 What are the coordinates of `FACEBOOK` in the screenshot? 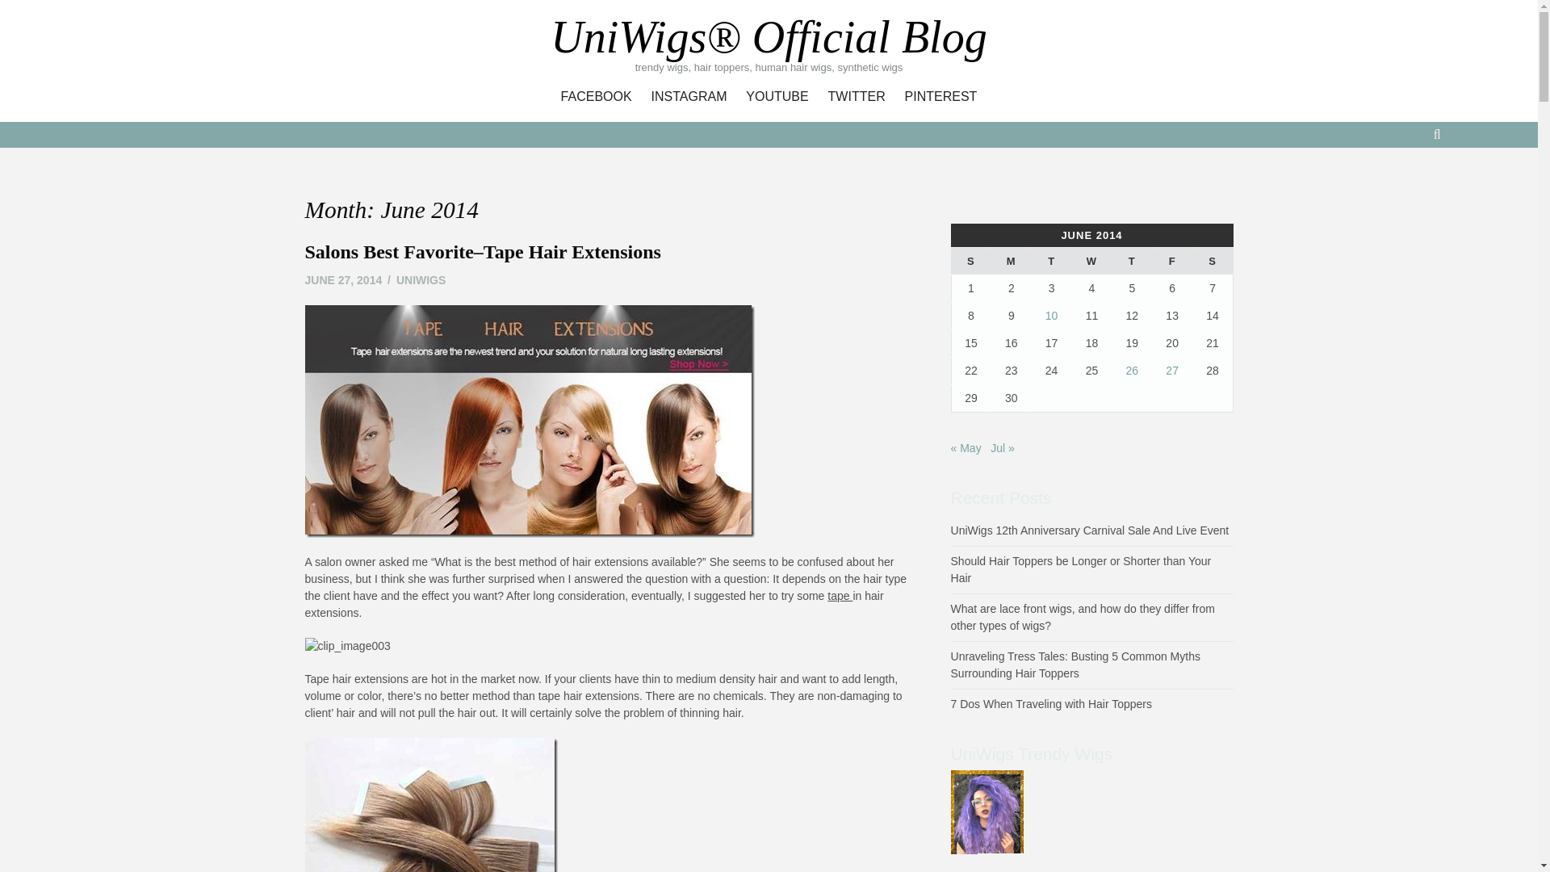 It's located at (596, 97).